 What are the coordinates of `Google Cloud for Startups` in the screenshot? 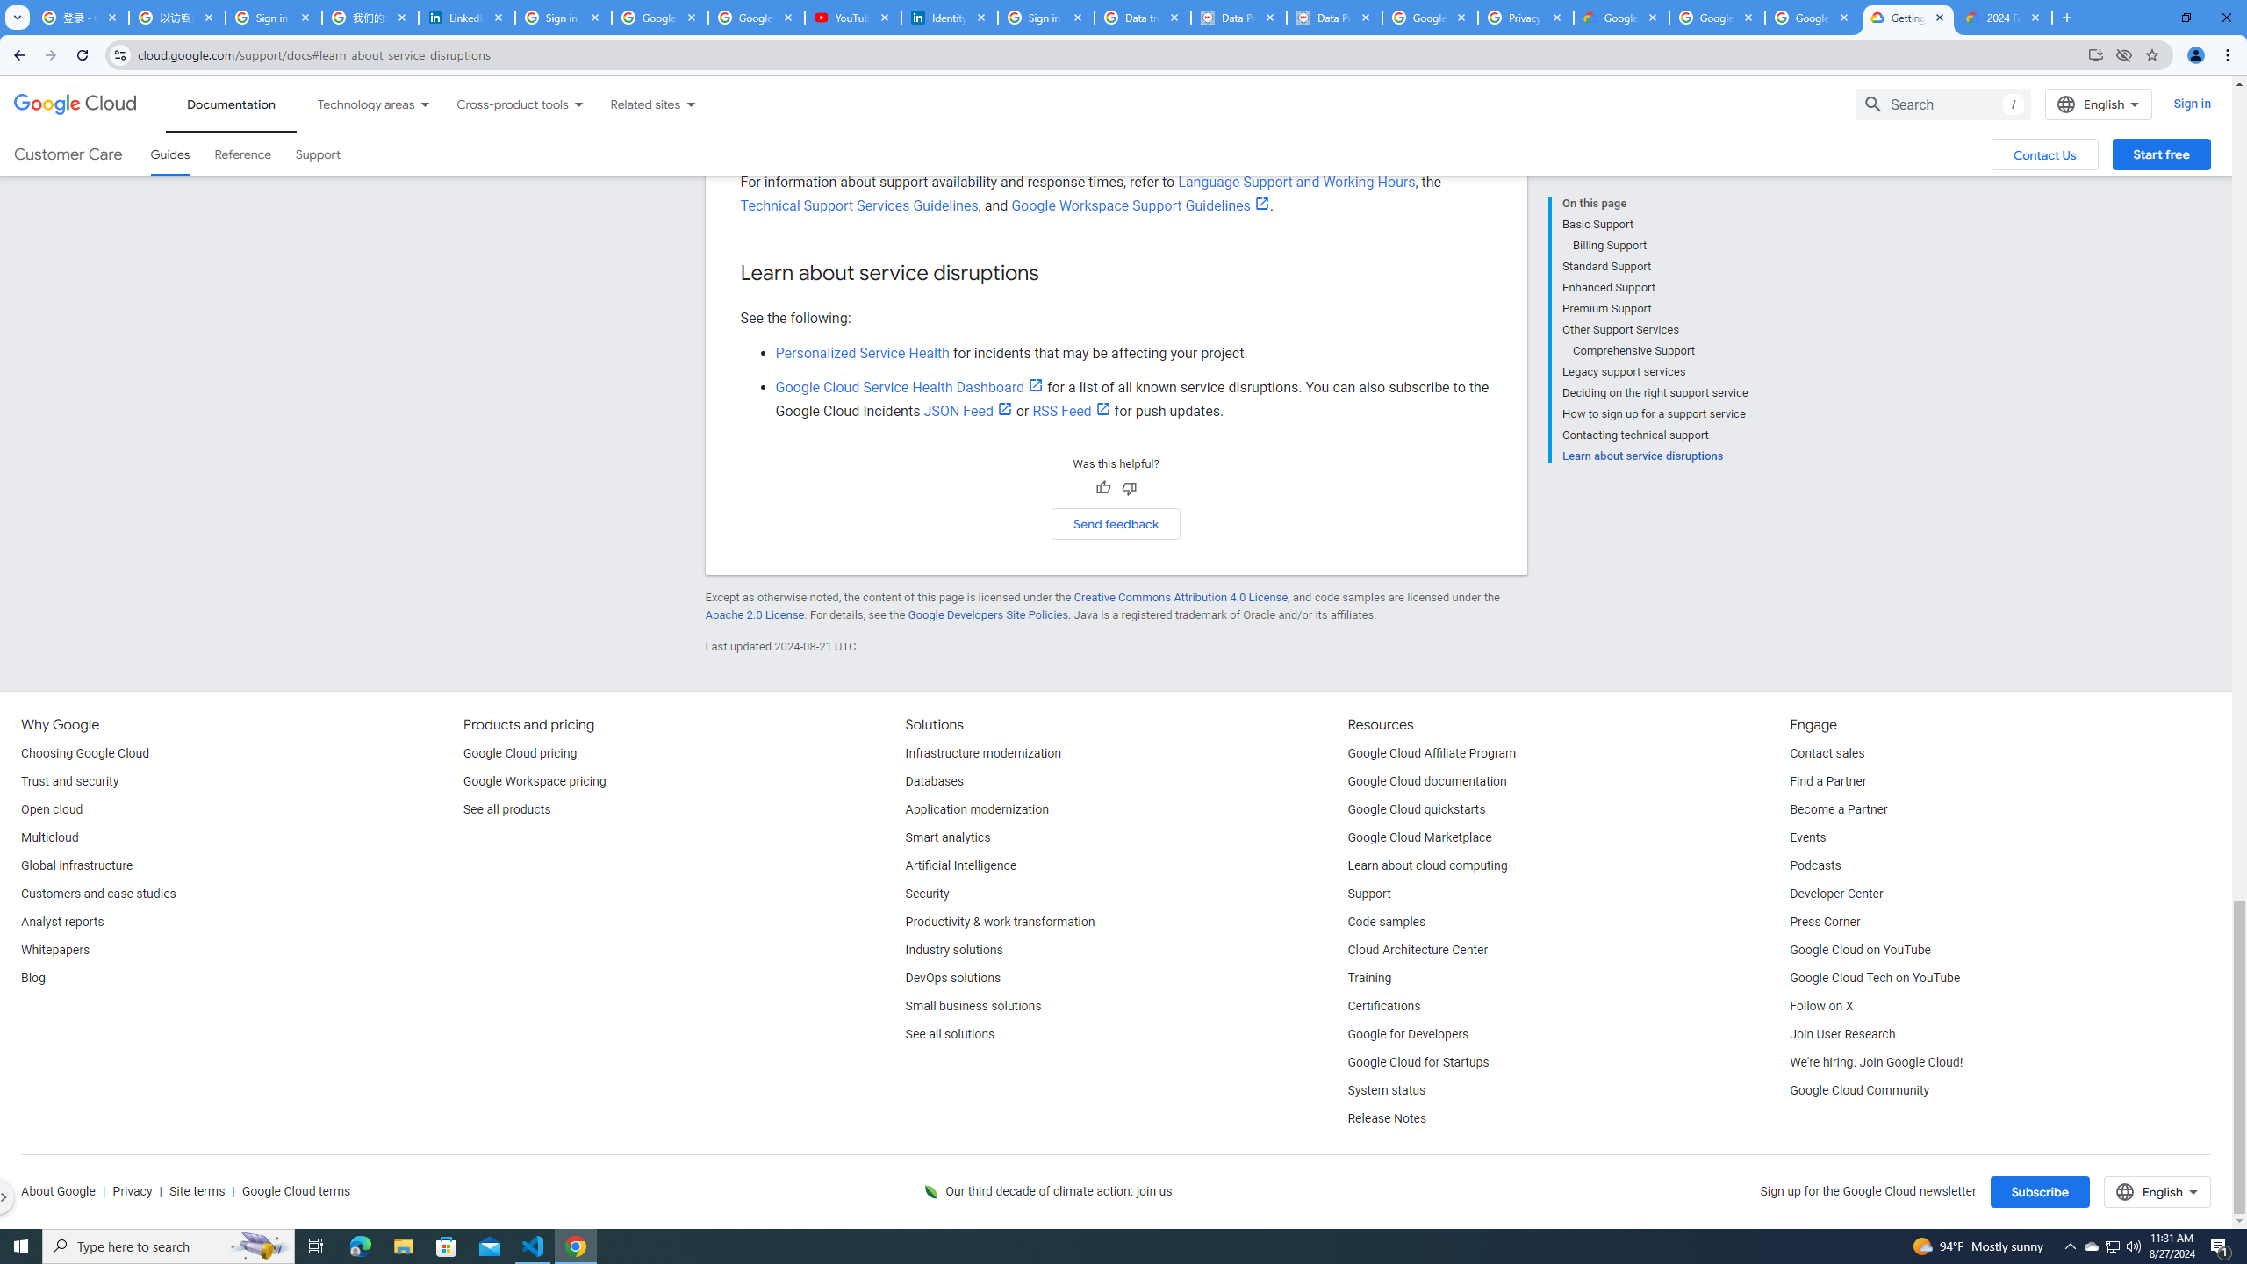 It's located at (1418, 1062).